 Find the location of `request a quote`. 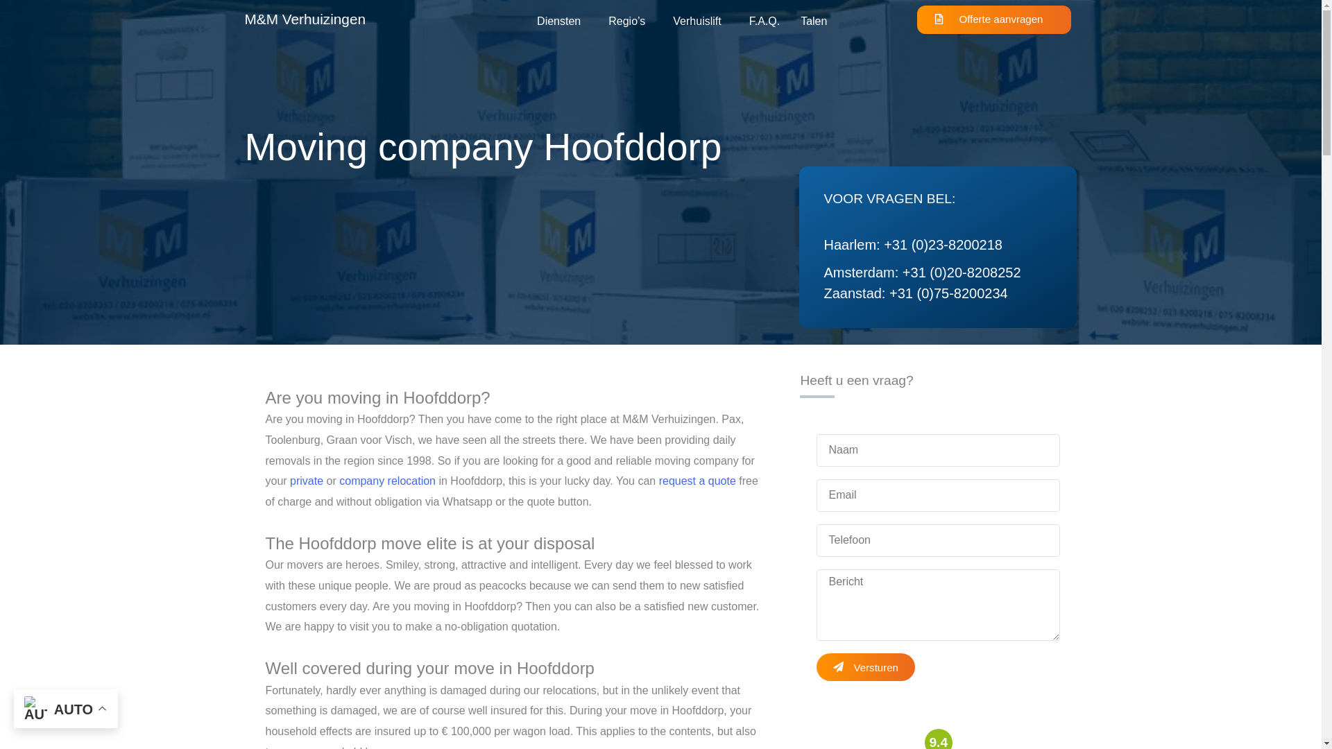

request a quote is located at coordinates (698, 481).